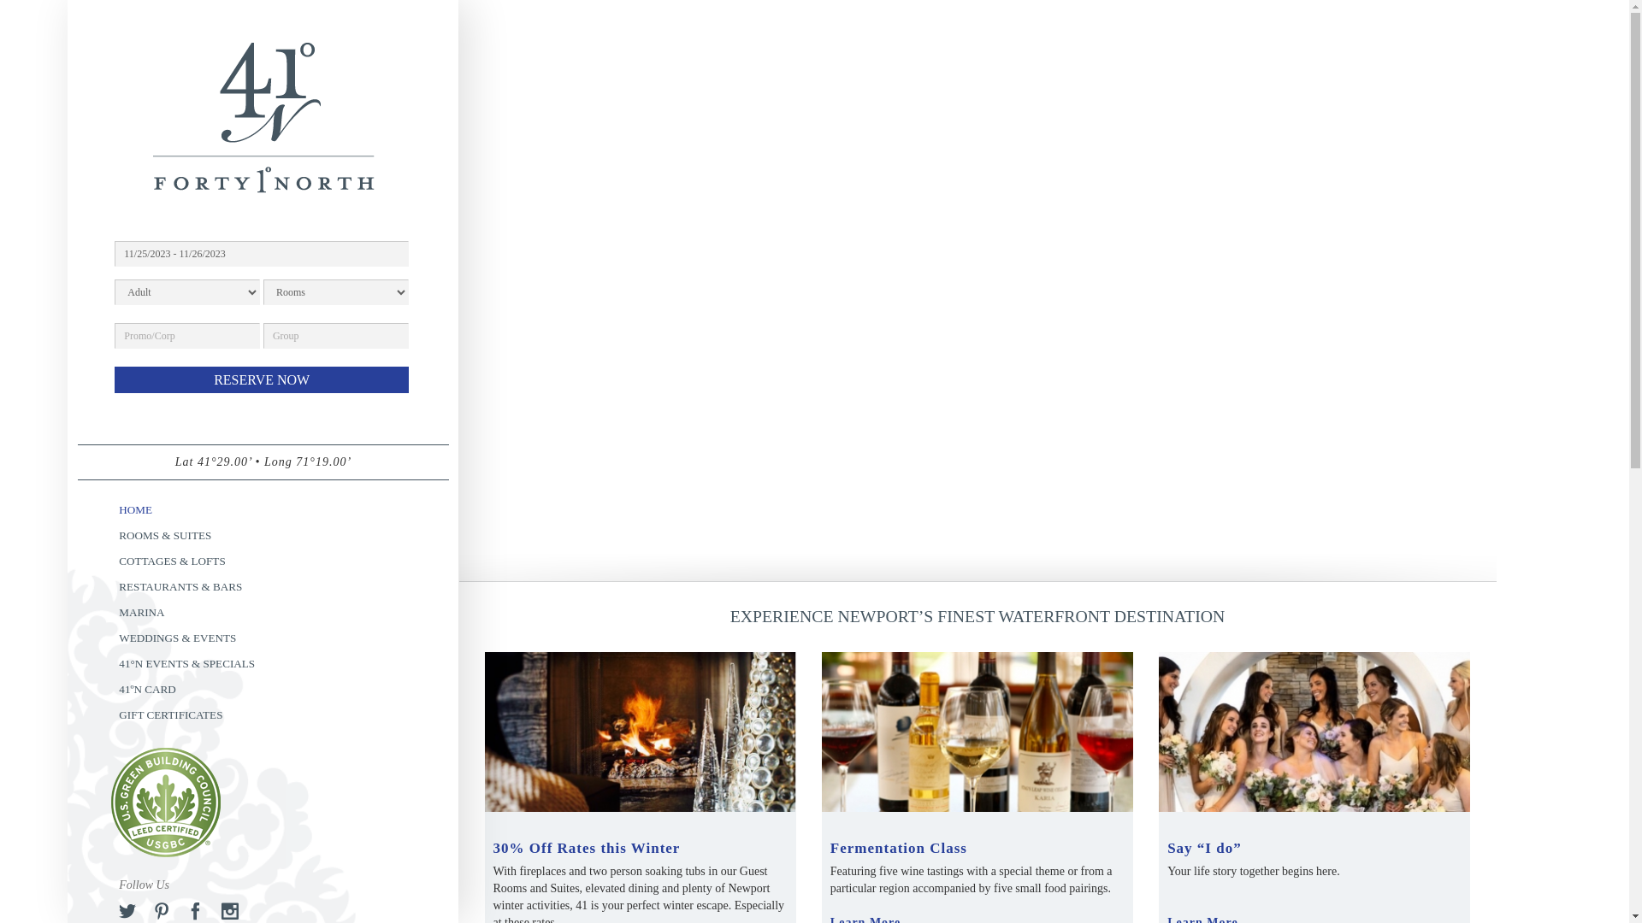  Describe the element at coordinates (196, 911) in the screenshot. I see `Facebook` at that location.